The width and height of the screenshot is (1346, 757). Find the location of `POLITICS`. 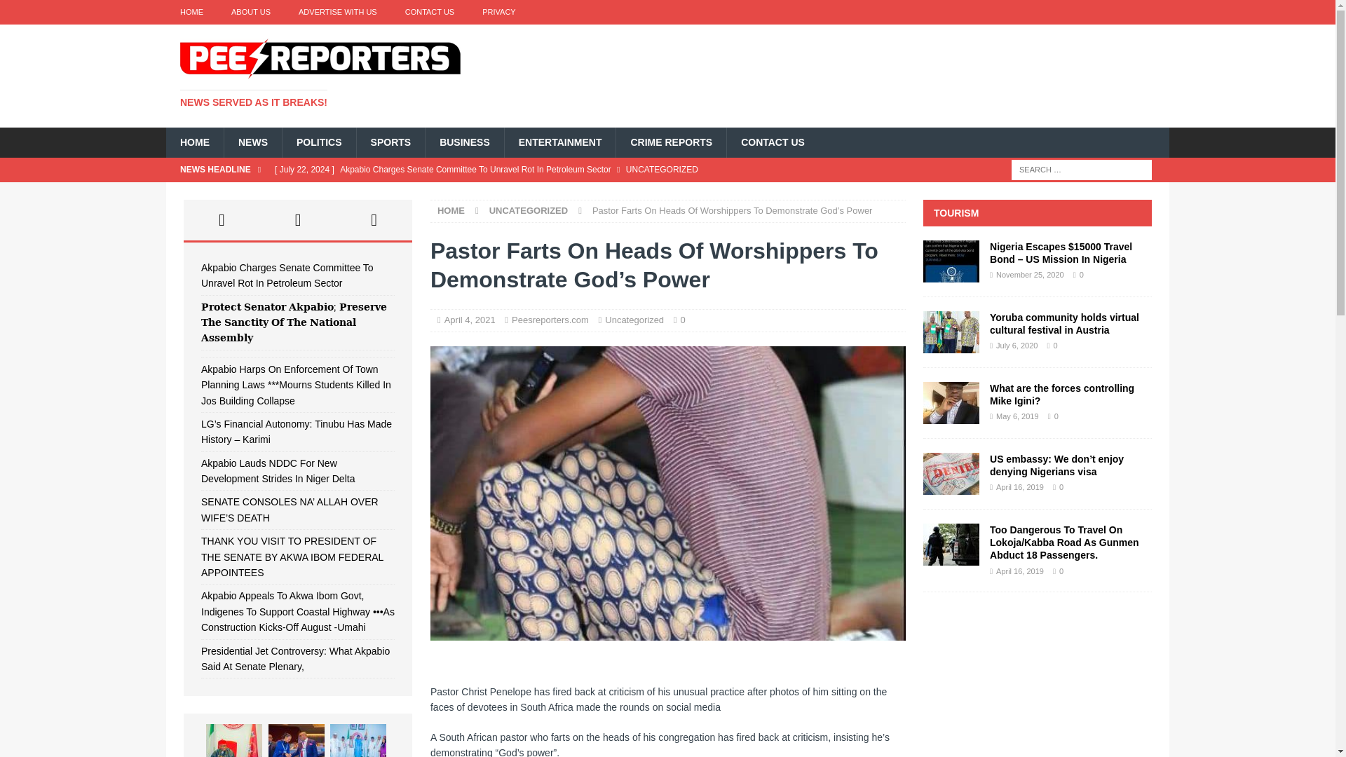

POLITICS is located at coordinates (318, 142).